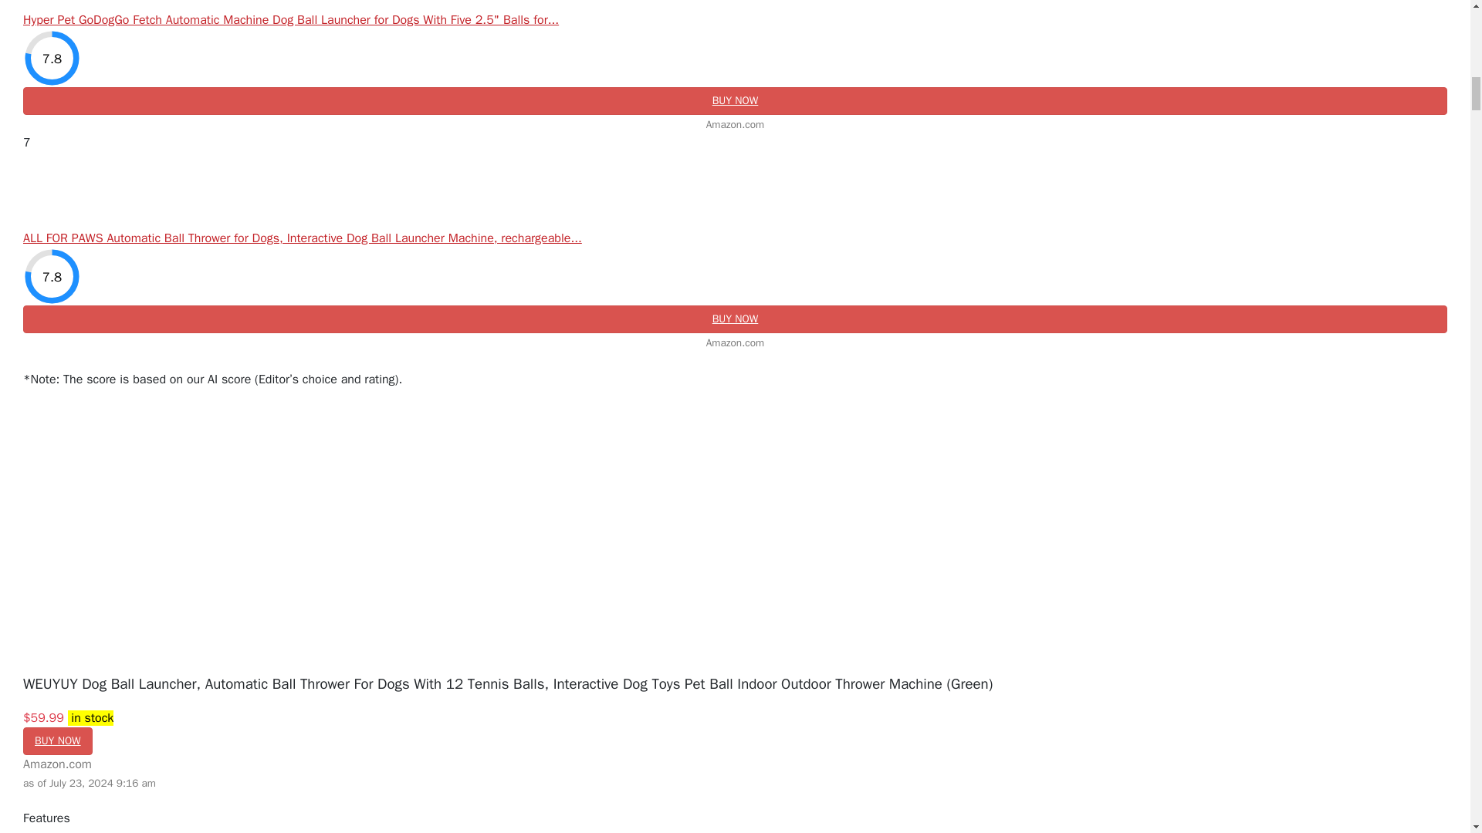  Describe the element at coordinates (91, 717) in the screenshot. I see `Last updated on July 23, 2024 9:16 am` at that location.